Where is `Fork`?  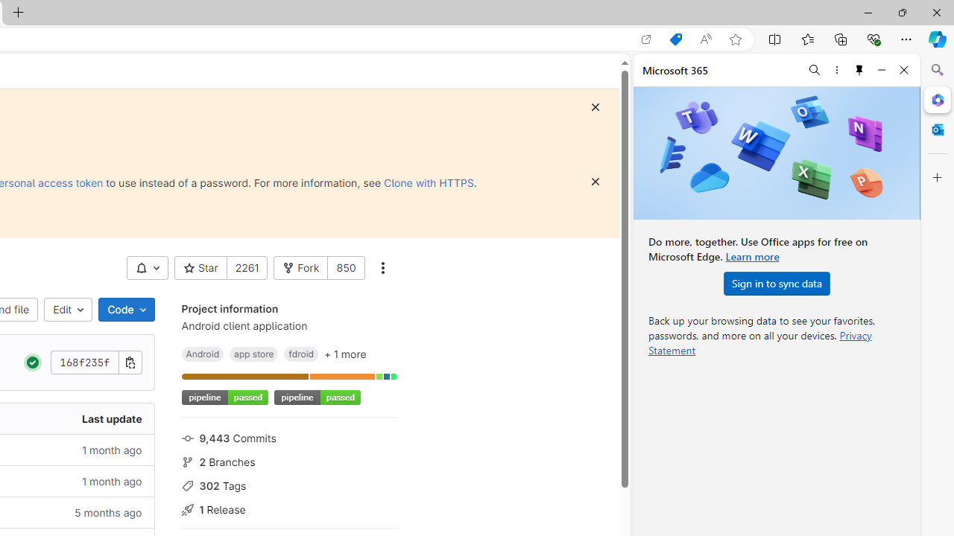 Fork is located at coordinates (301, 268).